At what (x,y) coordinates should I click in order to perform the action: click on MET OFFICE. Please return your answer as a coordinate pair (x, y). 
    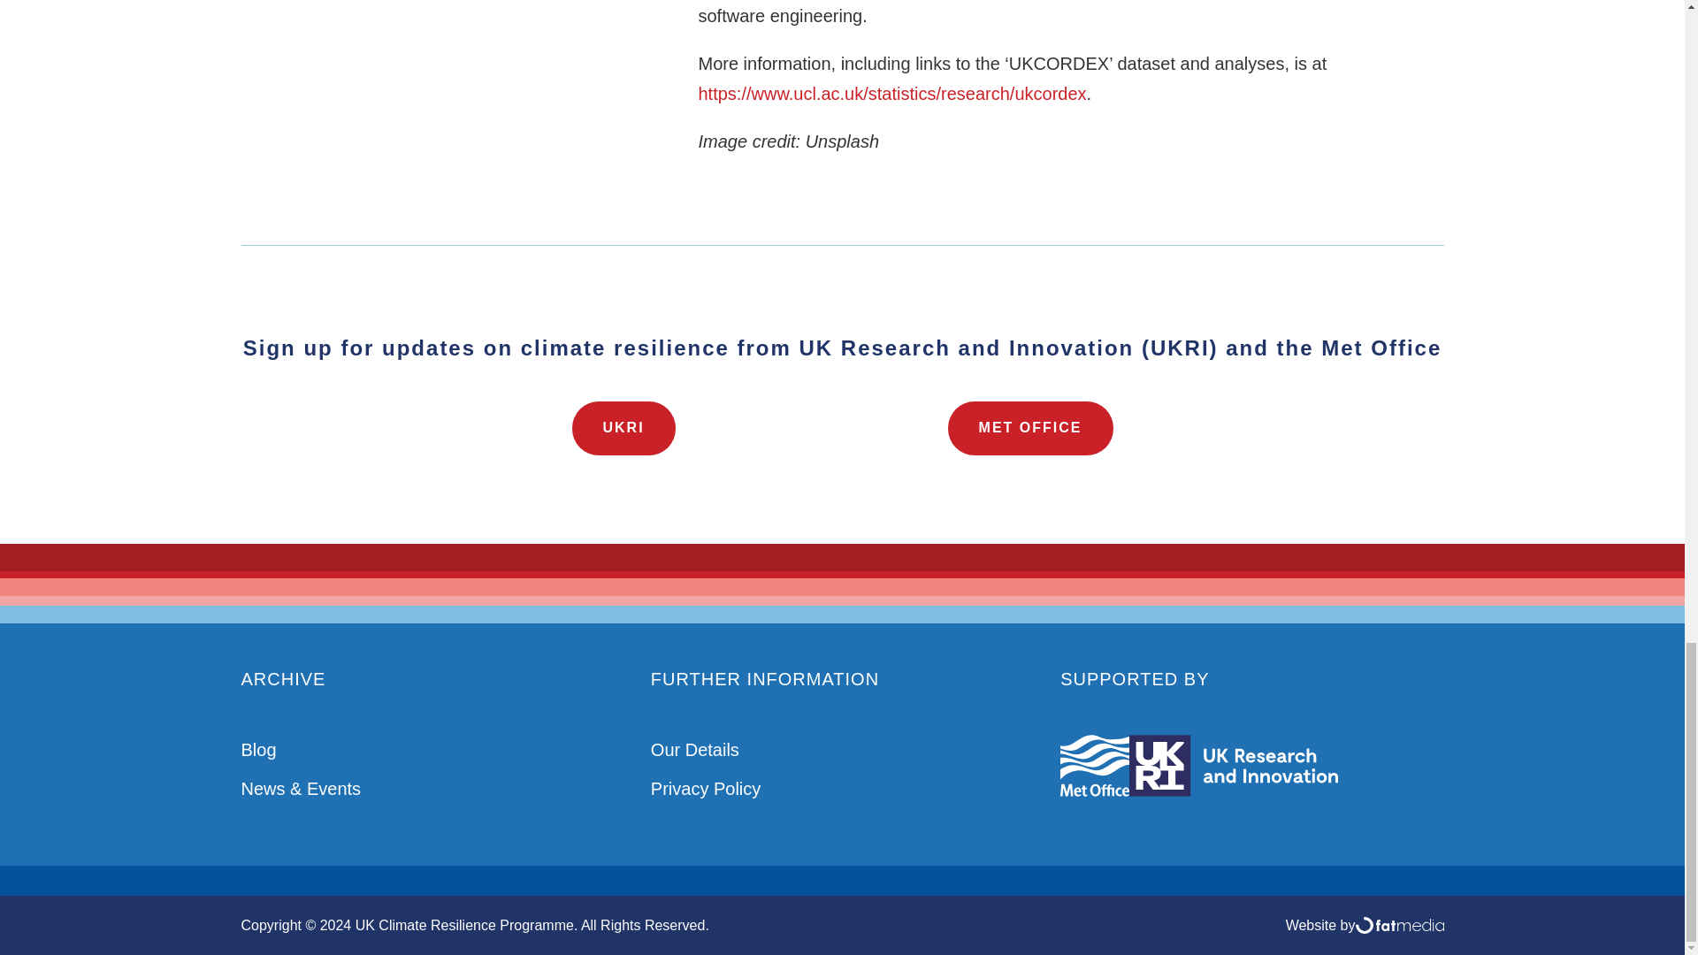
    Looking at the image, I should click on (1030, 428).